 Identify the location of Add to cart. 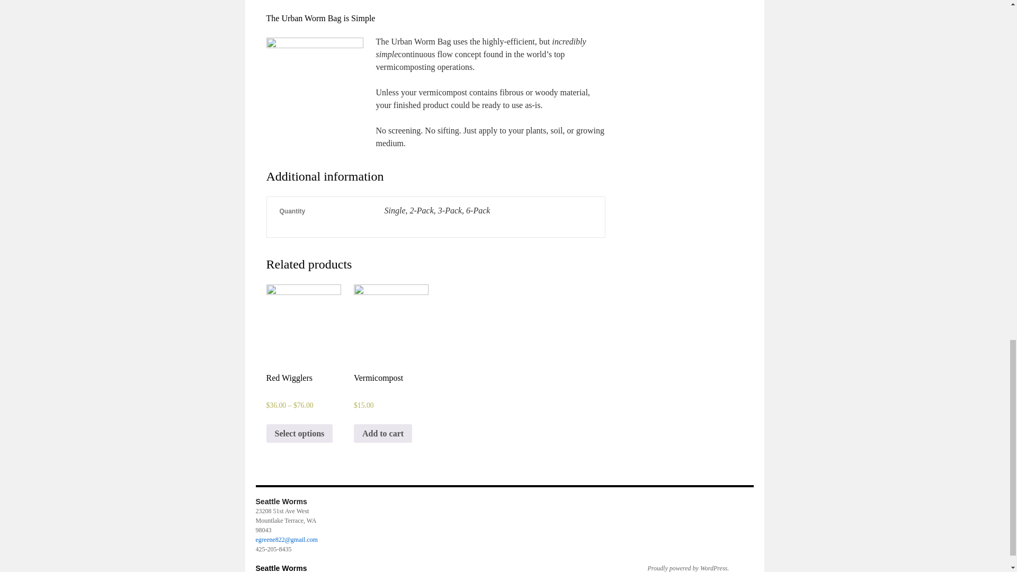
(382, 434).